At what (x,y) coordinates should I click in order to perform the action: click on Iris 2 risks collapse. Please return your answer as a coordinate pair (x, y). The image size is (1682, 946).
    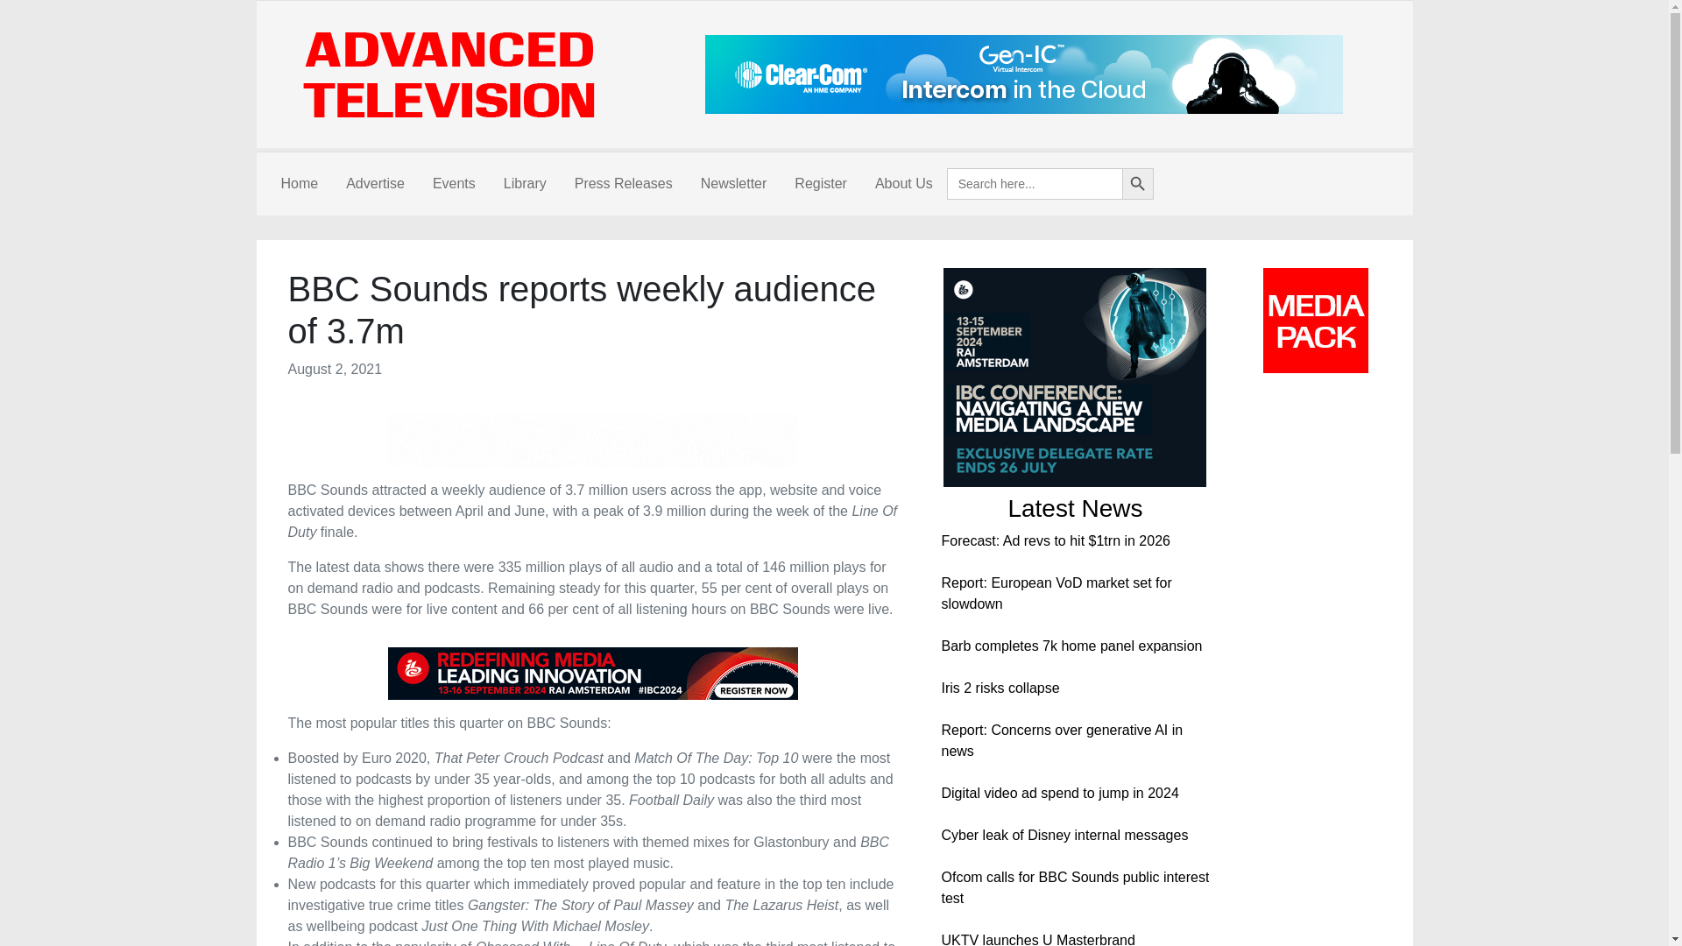
    Looking at the image, I should click on (1000, 687).